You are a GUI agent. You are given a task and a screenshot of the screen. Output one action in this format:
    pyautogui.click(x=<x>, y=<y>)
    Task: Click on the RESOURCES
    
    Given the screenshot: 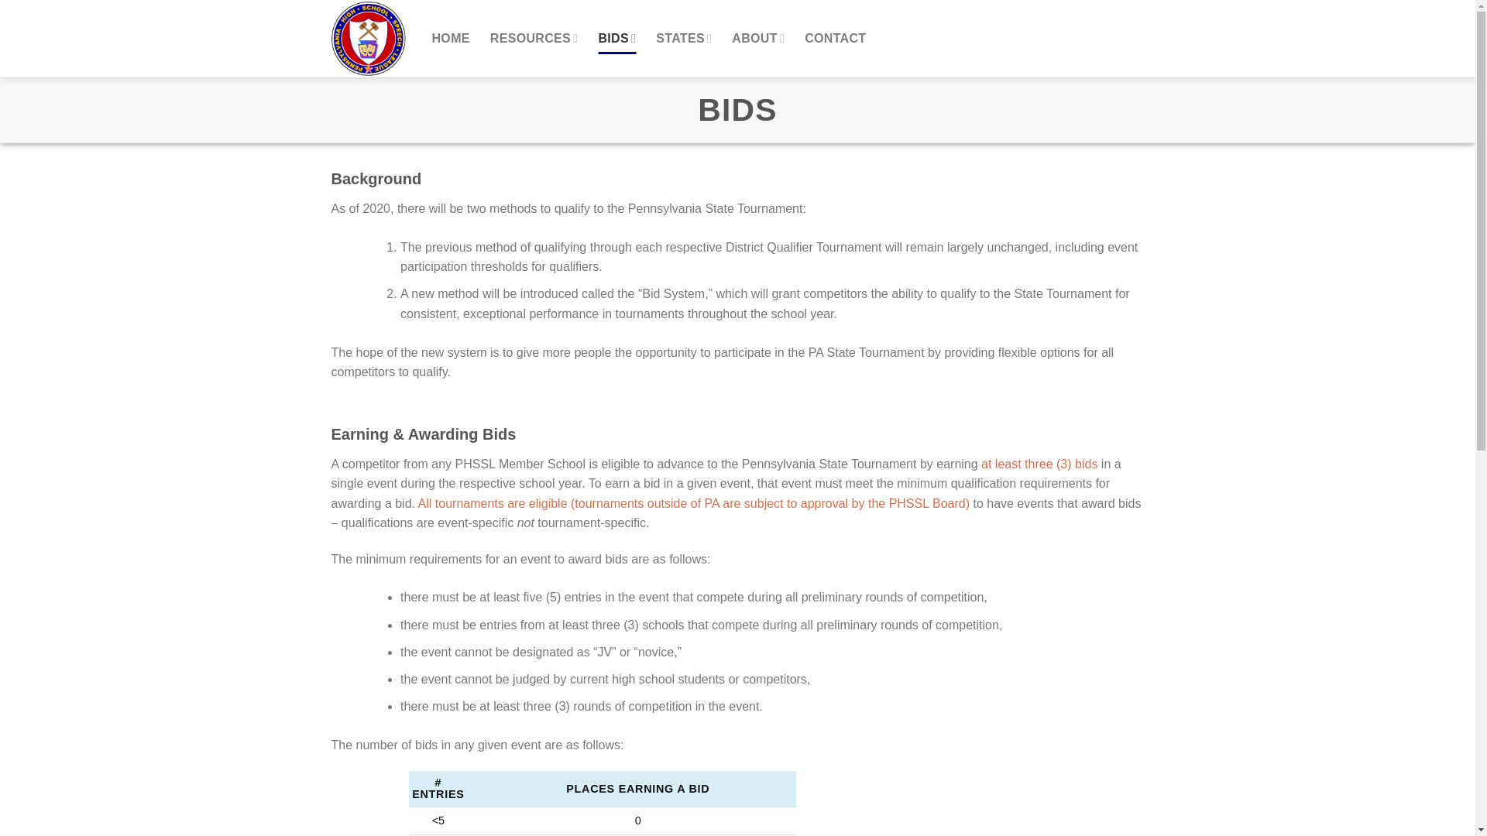 What is the action you would take?
    pyautogui.click(x=534, y=39)
    